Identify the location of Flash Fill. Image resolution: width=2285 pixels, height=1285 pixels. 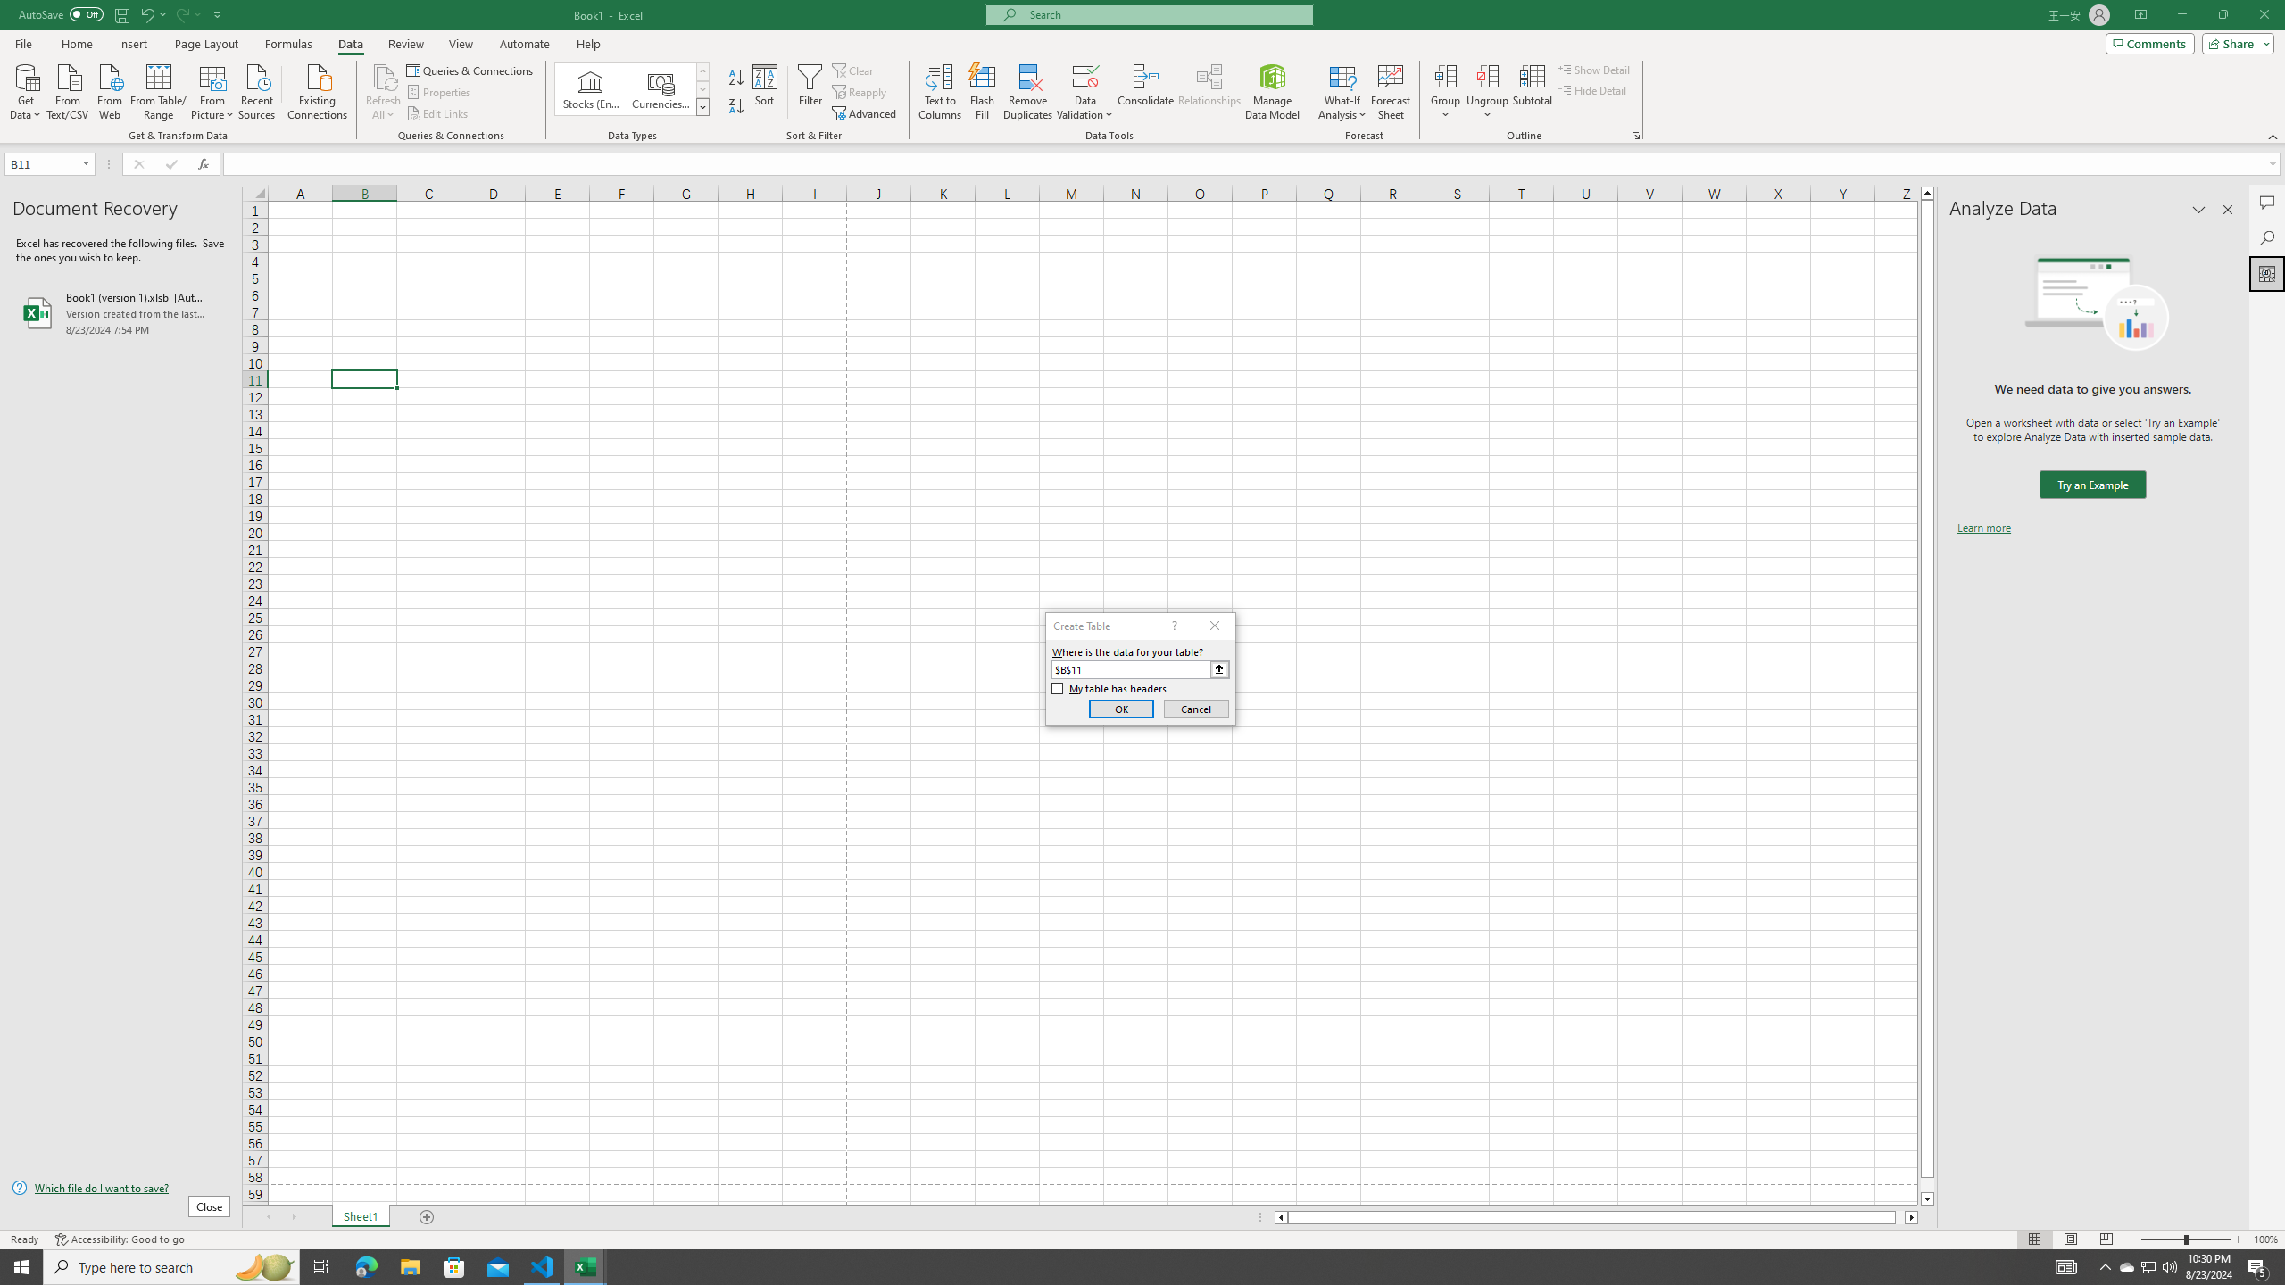
(982, 92).